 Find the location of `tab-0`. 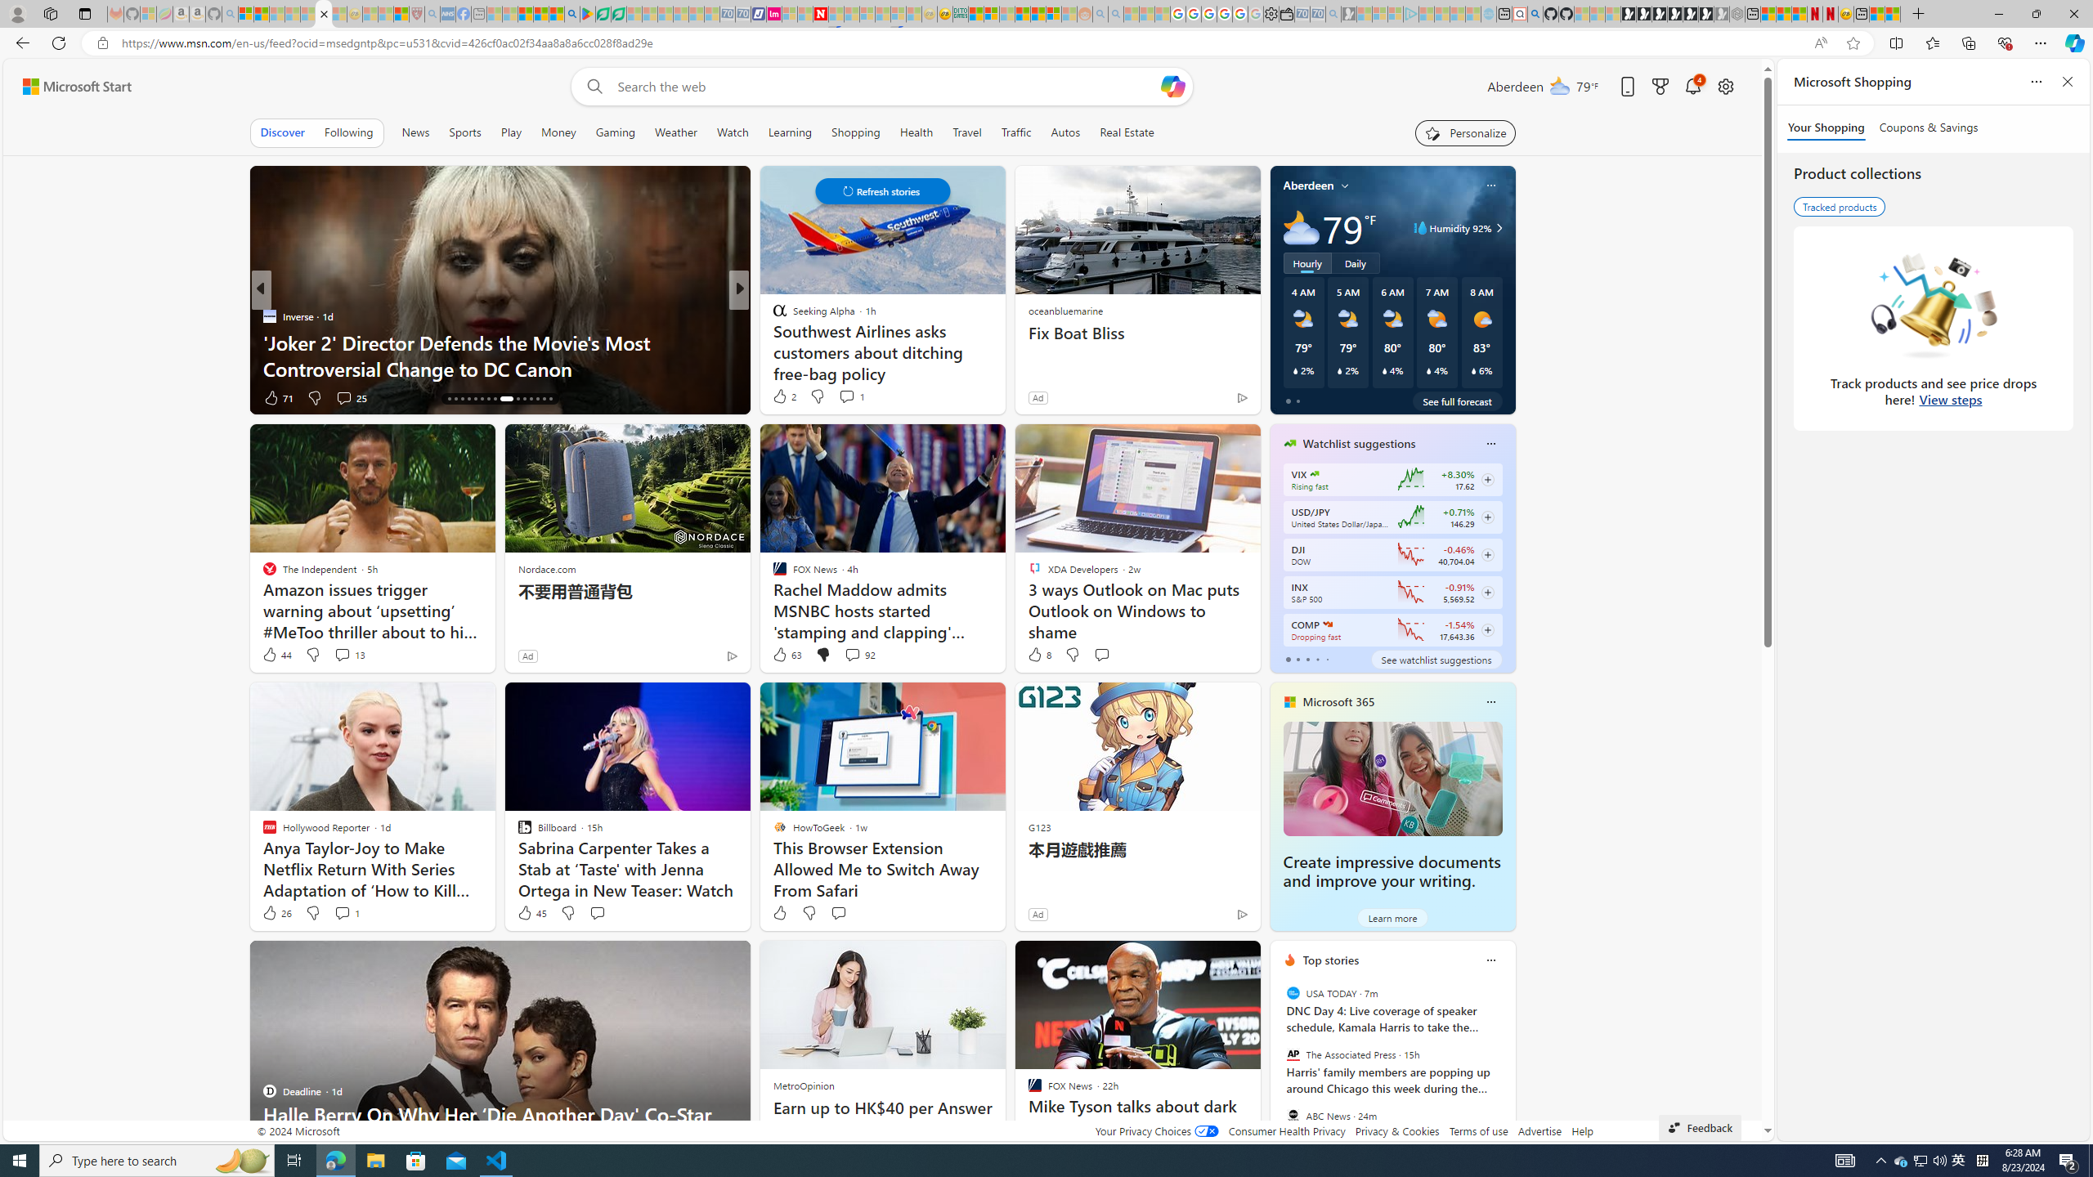

tab-0 is located at coordinates (1289, 659).